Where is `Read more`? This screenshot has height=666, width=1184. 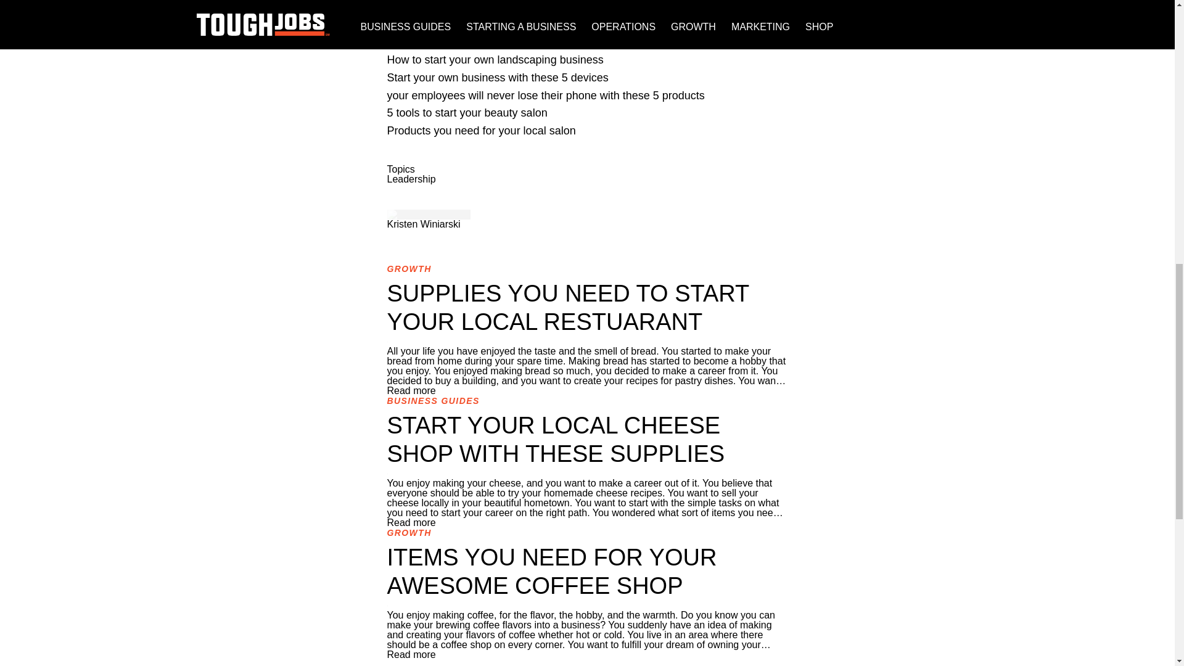 Read more is located at coordinates (411, 523).